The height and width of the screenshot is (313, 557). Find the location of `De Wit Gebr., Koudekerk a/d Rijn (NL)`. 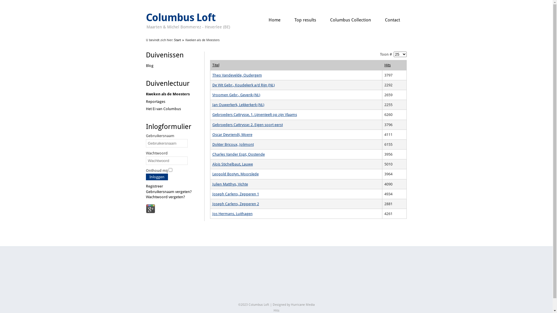

De Wit Gebr., Koudekerk a/d Rijn (NL) is located at coordinates (244, 85).